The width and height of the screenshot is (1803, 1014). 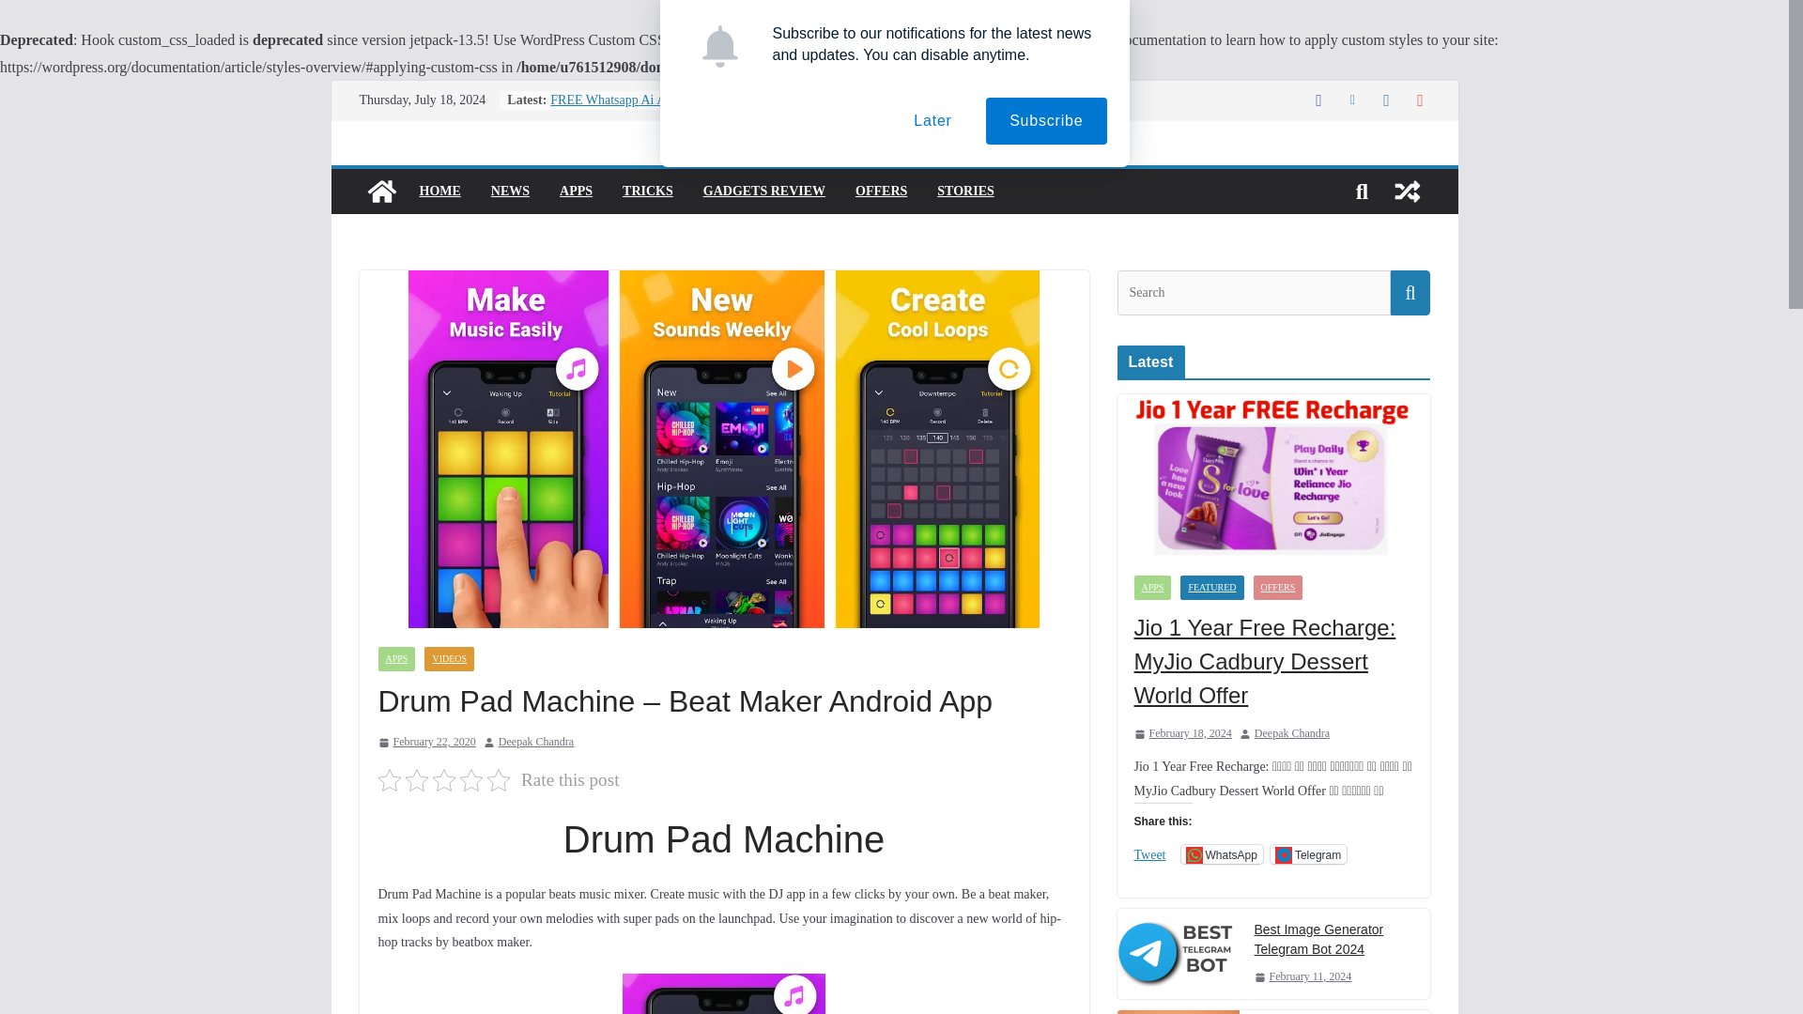 What do you see at coordinates (1407, 192) in the screenshot?
I see `View a random post` at bounding box center [1407, 192].